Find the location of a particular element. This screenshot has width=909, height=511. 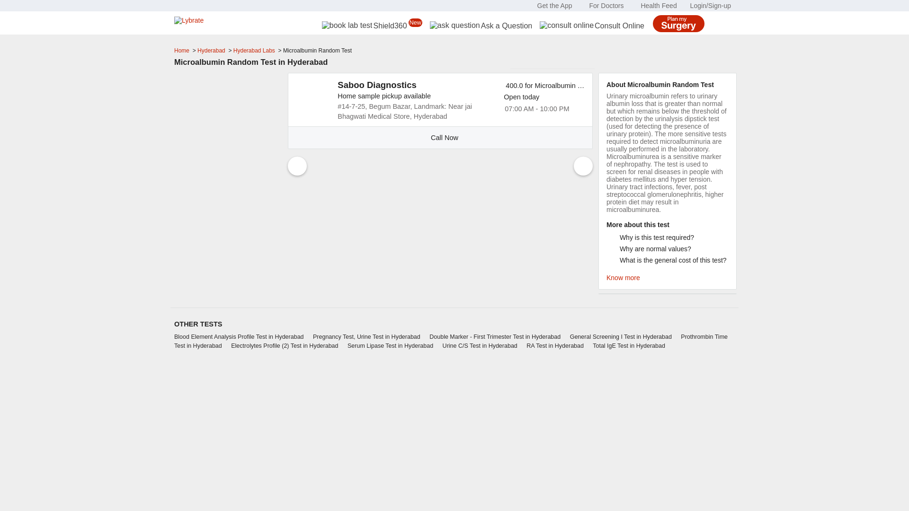

Hyderabad is located at coordinates (212, 51).